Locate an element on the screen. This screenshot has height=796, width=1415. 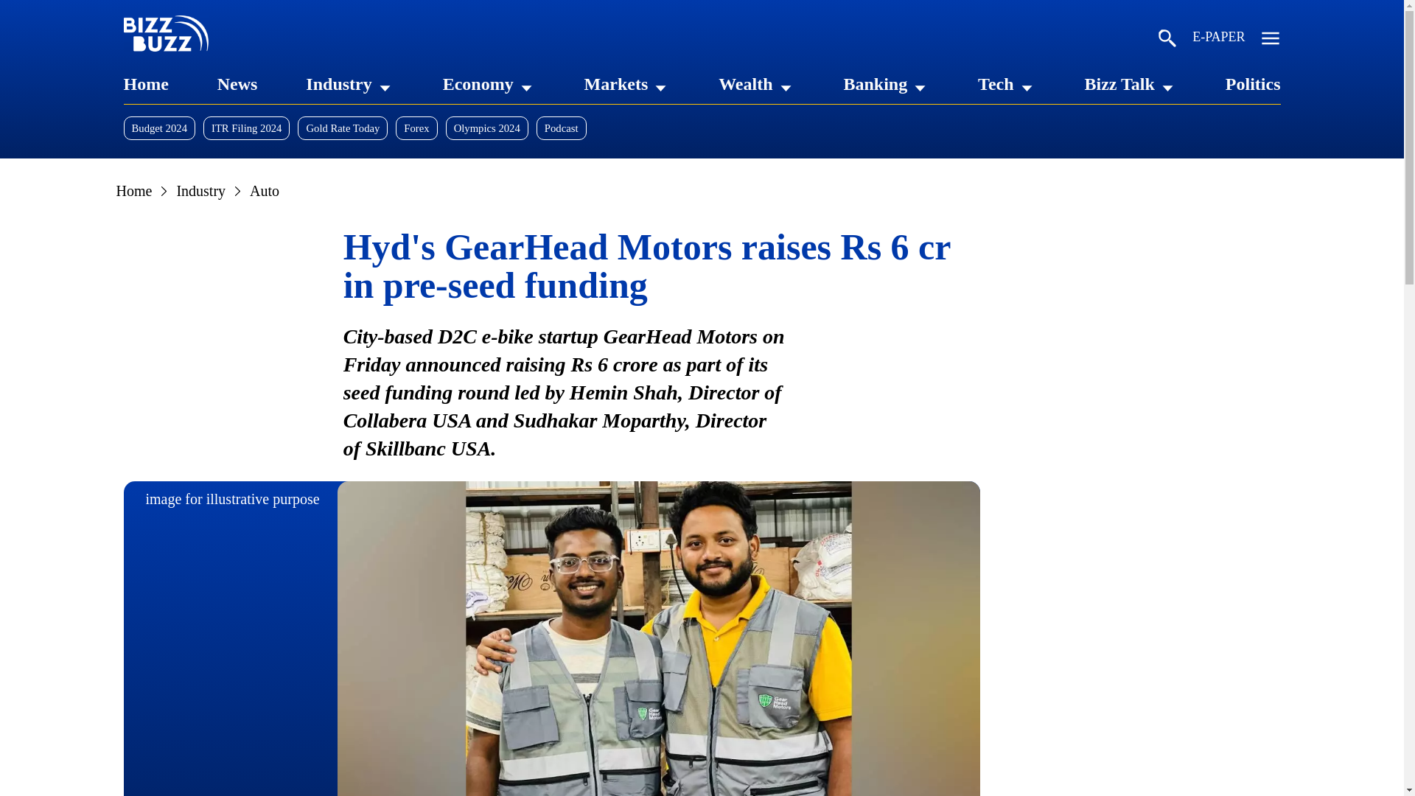
News is located at coordinates (237, 84).